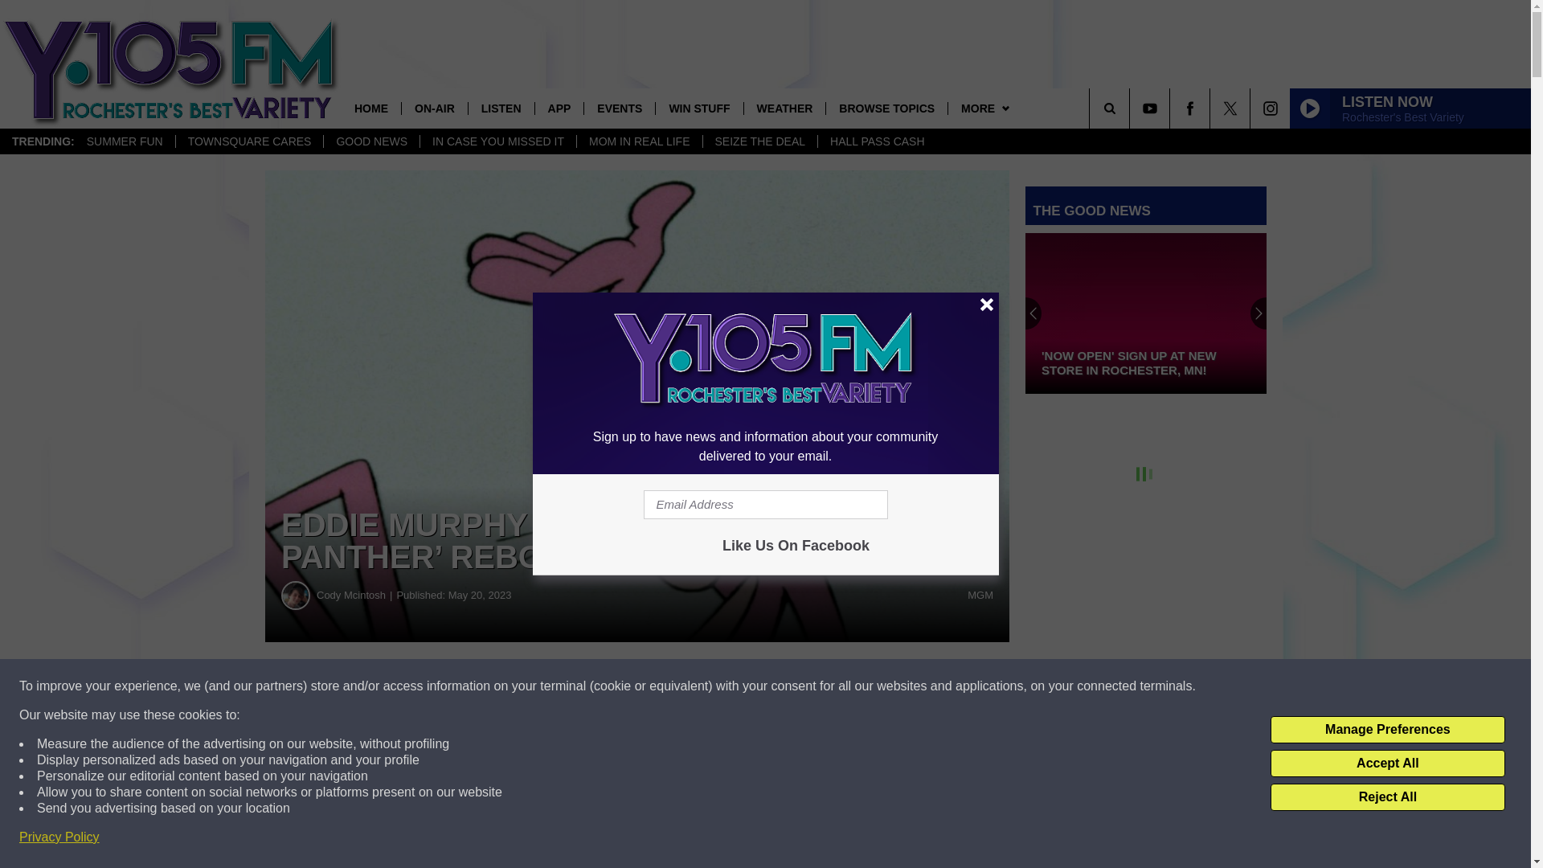 Image resolution: width=1543 pixels, height=868 pixels. What do you see at coordinates (500, 108) in the screenshot?
I see `LISTEN` at bounding box center [500, 108].